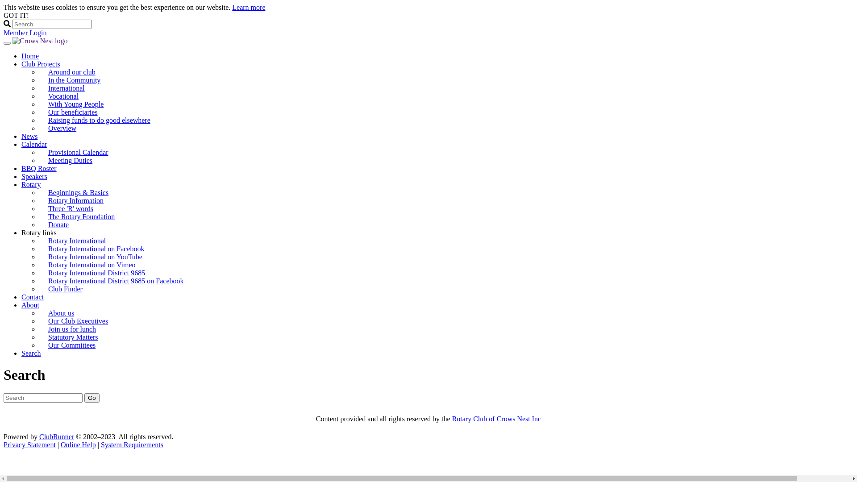 Image resolution: width=857 pixels, height=482 pixels. I want to click on In the Community, so click(74, 80).